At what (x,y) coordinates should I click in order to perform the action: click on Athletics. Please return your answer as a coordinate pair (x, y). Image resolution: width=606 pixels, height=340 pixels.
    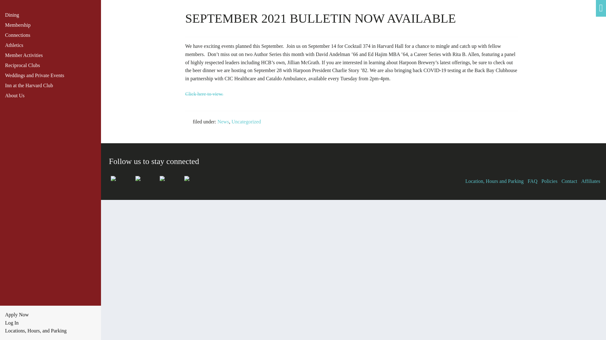
    Looking at the image, I should click on (53, 45).